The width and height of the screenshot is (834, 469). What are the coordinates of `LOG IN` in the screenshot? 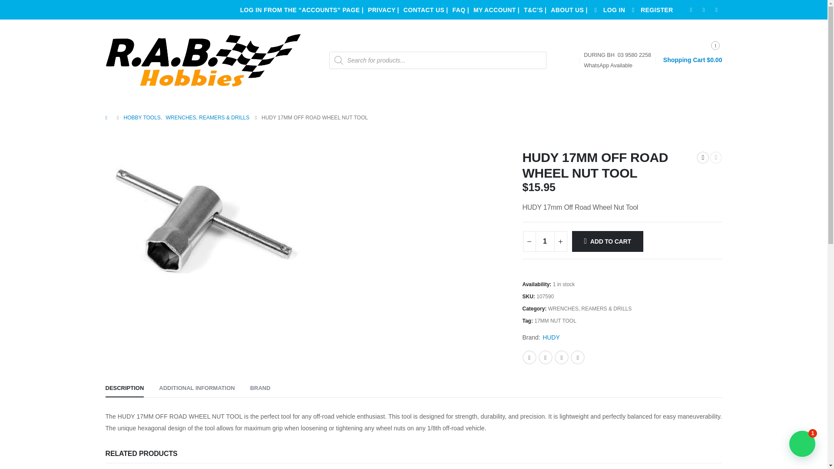 It's located at (608, 10).